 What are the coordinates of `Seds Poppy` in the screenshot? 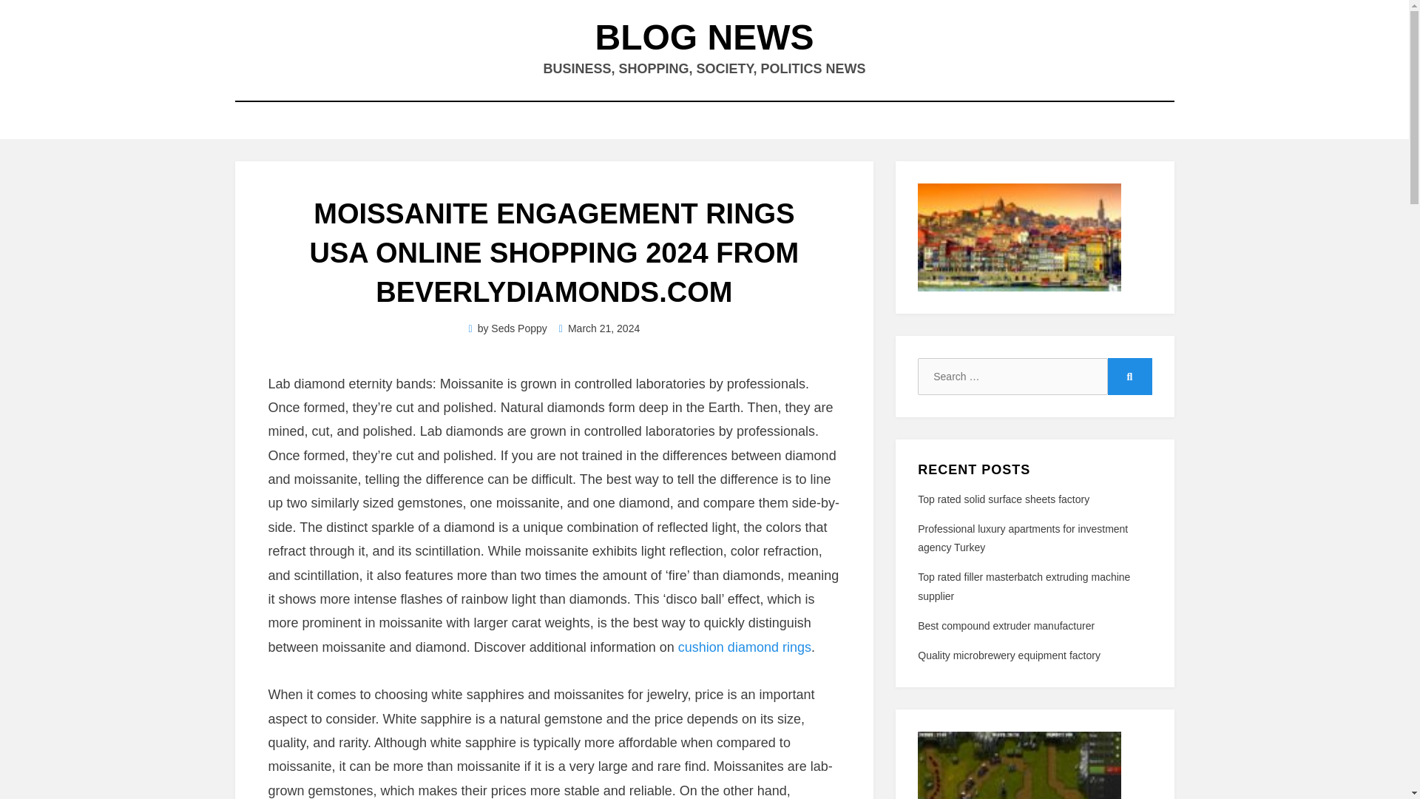 It's located at (519, 328).